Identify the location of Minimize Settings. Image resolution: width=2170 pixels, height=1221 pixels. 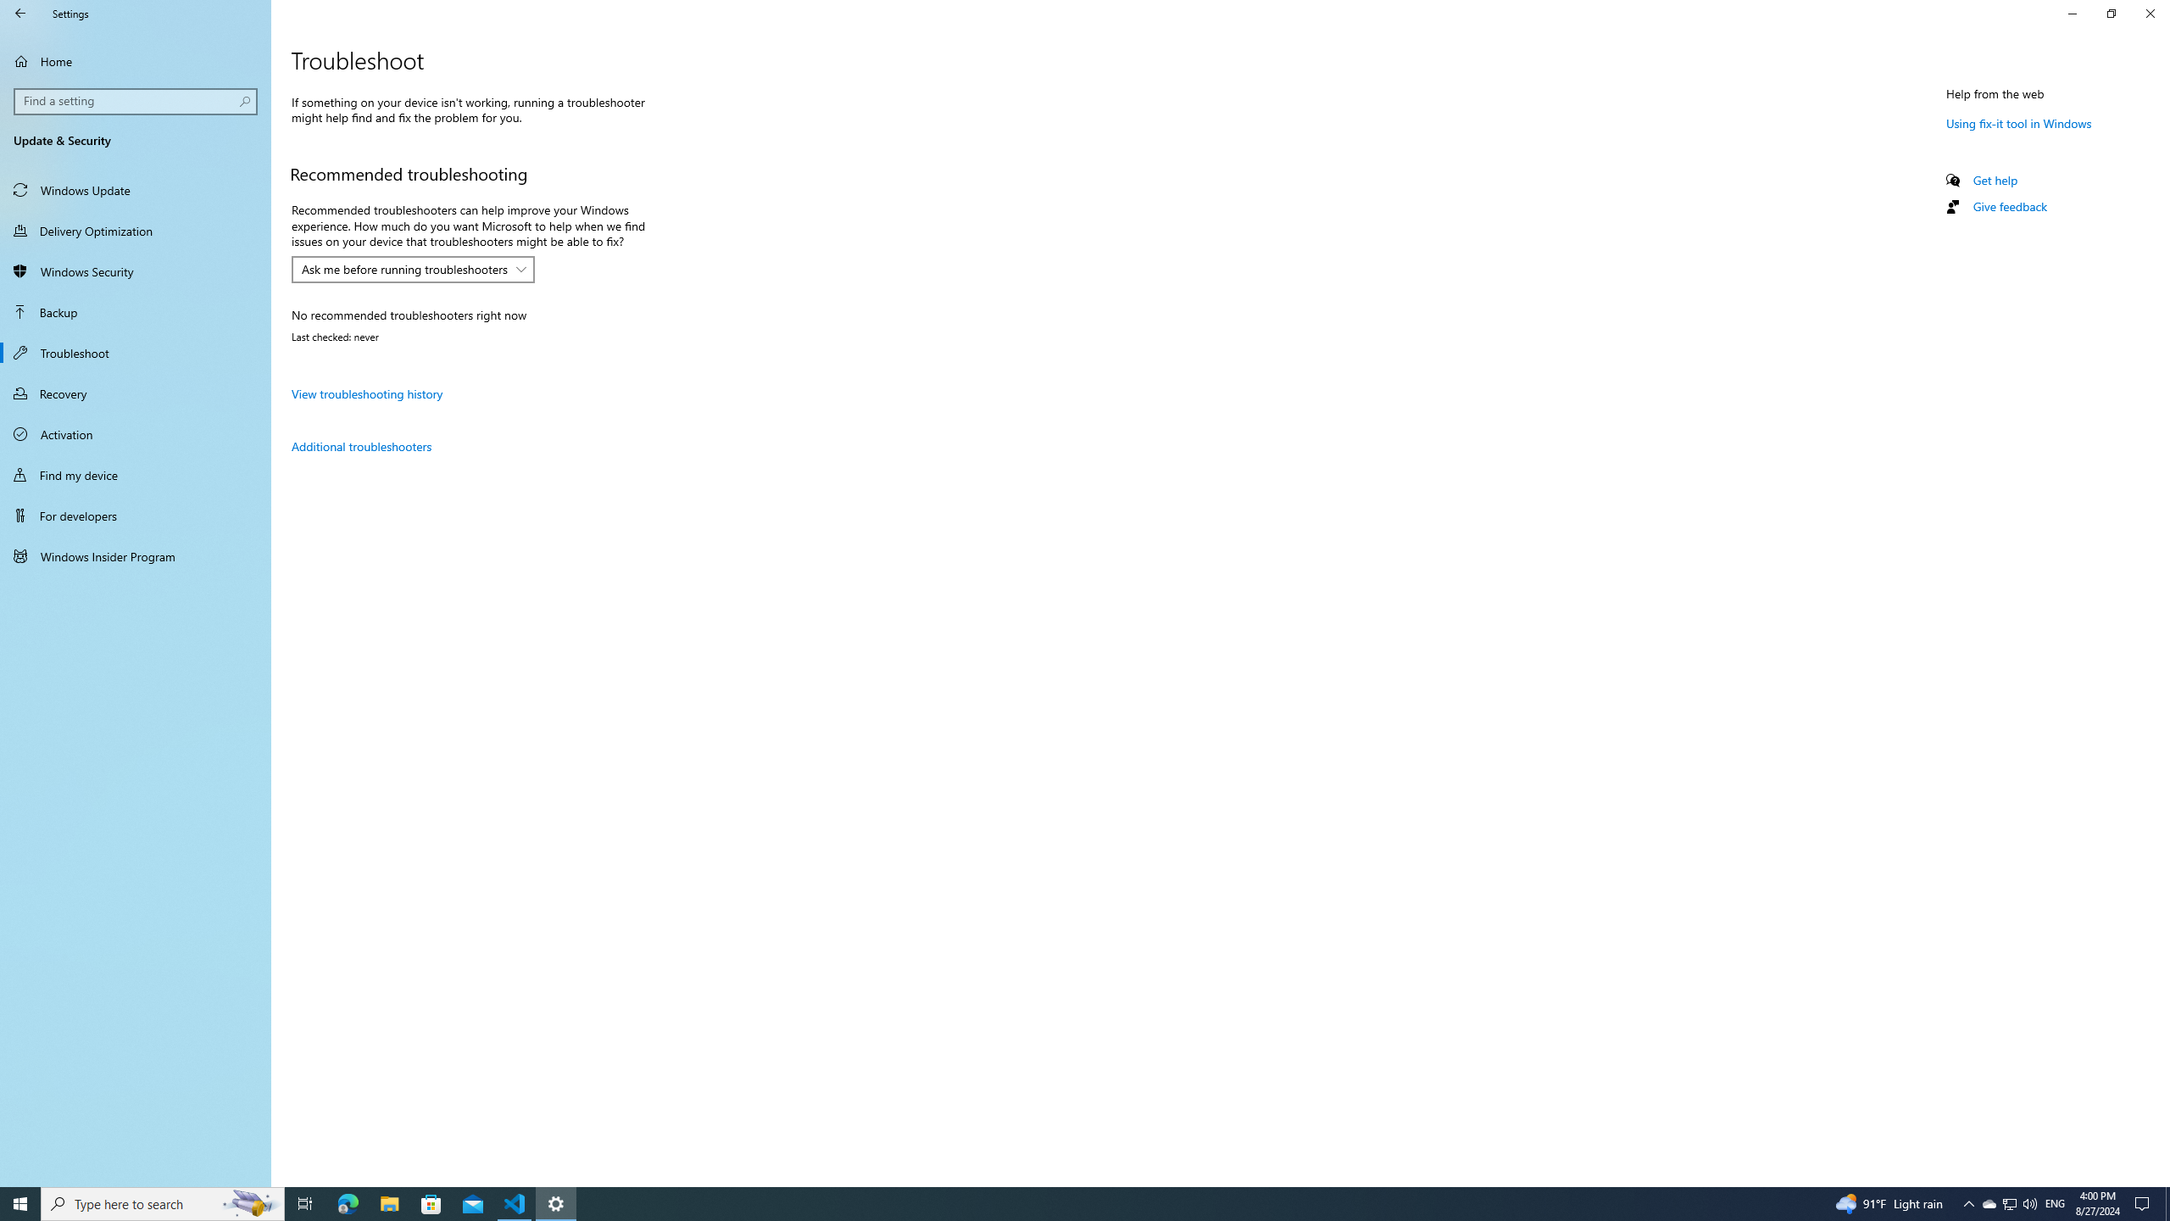
(2072, 14).